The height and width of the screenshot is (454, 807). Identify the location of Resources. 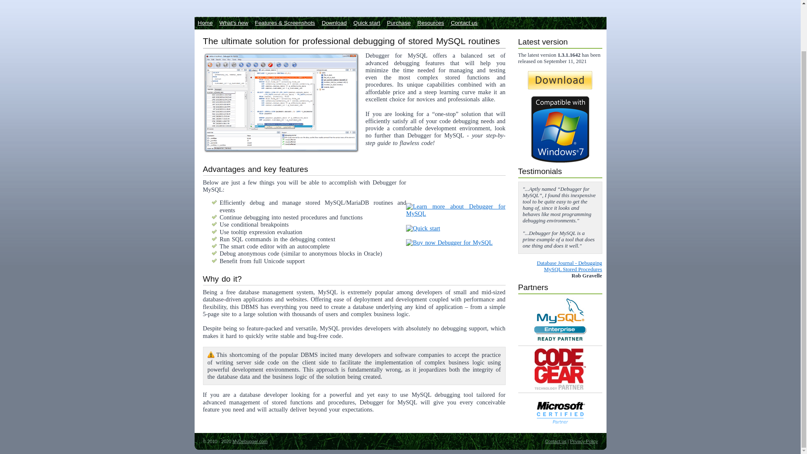
(430, 23).